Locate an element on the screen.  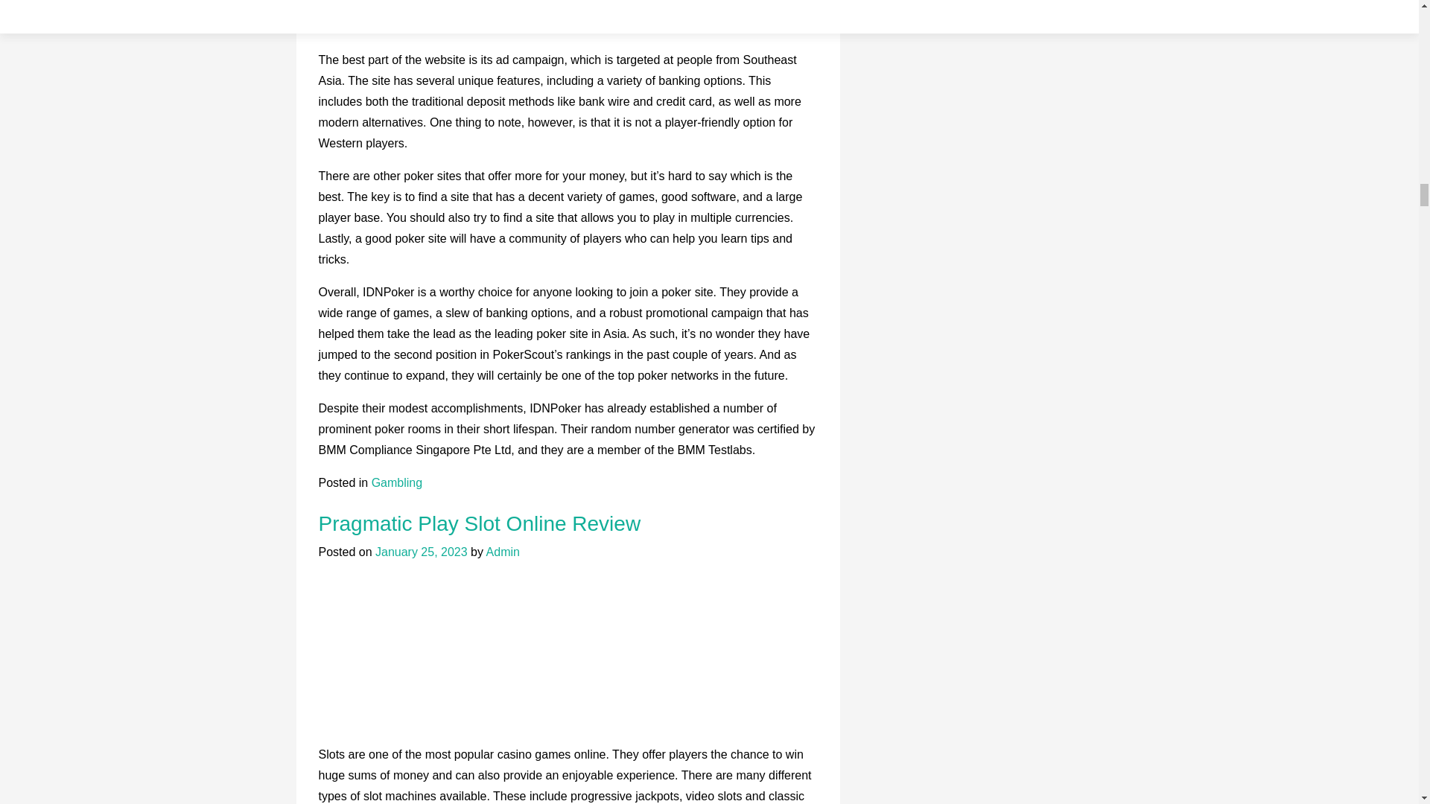
Admin is located at coordinates (503, 552).